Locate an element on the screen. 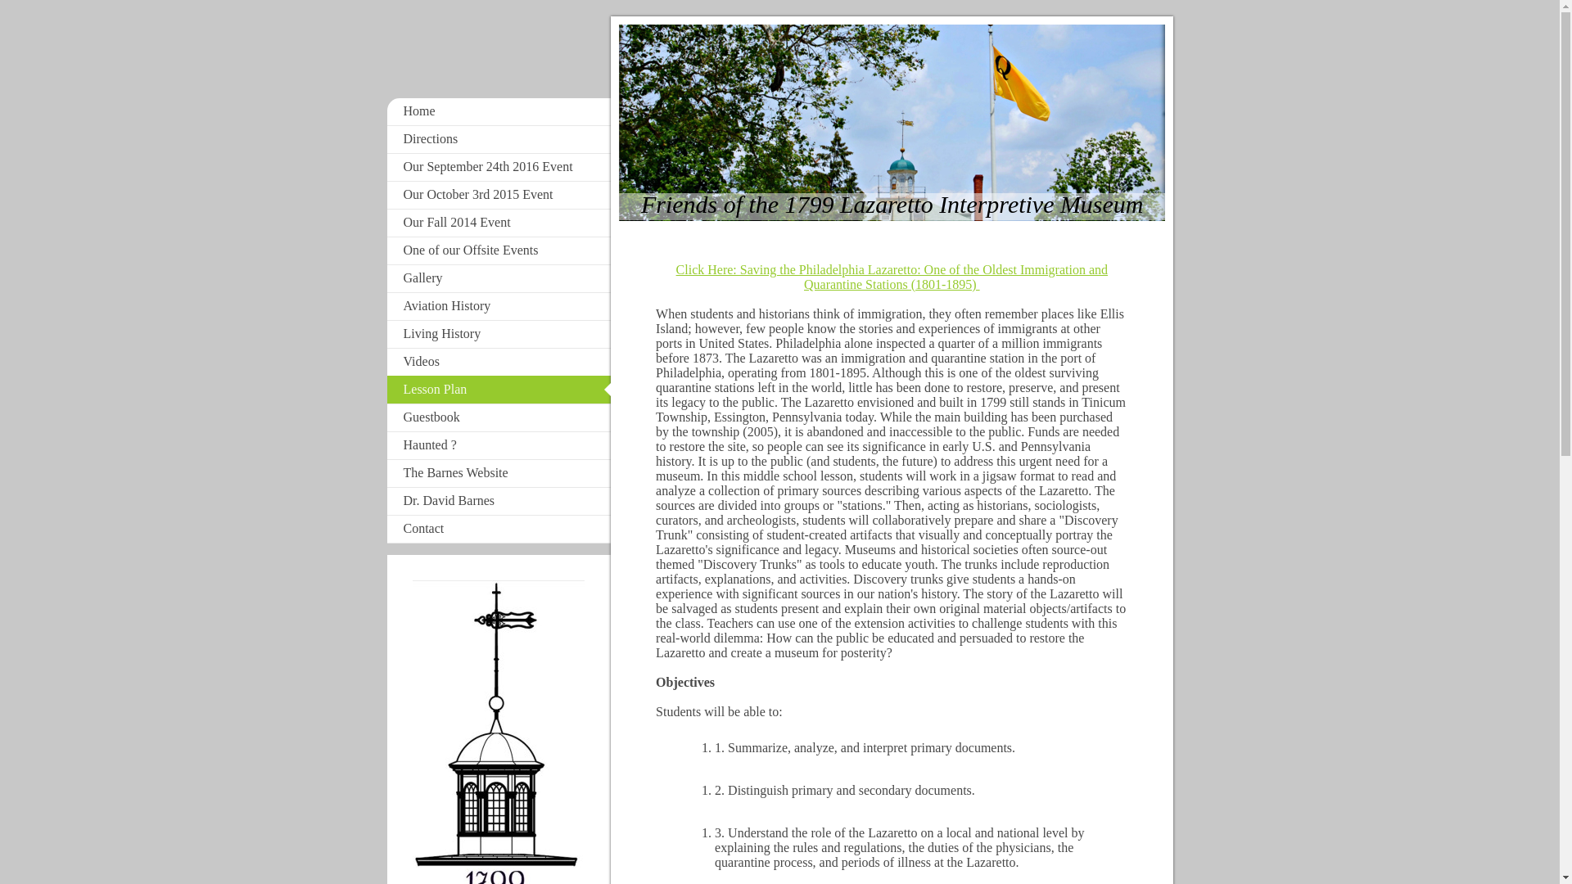 The width and height of the screenshot is (1572, 884). Aviation History is located at coordinates (499, 306).